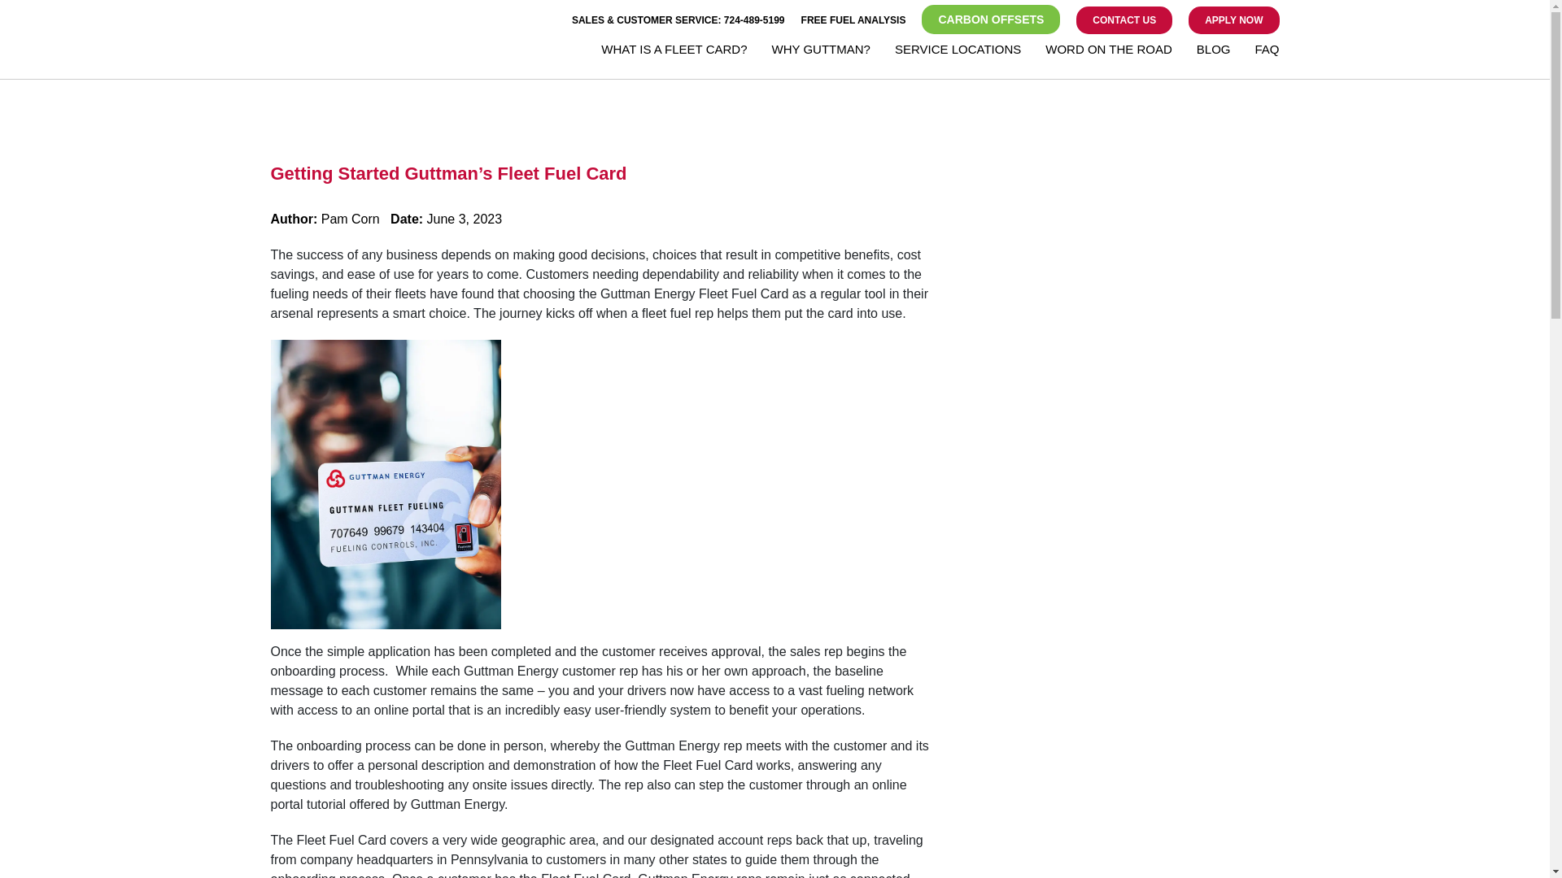 The height and width of the screenshot is (878, 1562). Describe the element at coordinates (674, 51) in the screenshot. I see `What Is A Fleet Card?` at that location.